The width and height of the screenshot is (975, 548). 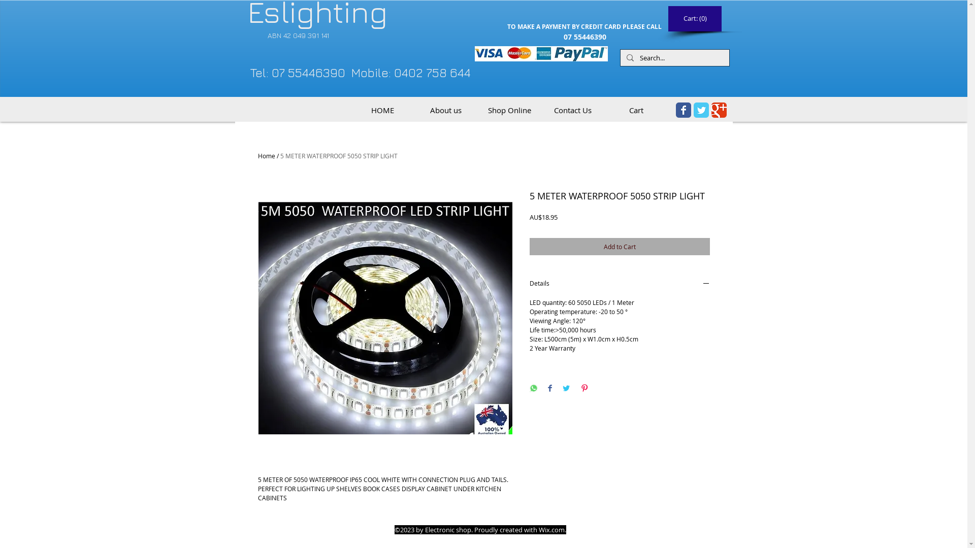 What do you see at coordinates (696, 18) in the screenshot?
I see `Cart: (0)` at bounding box center [696, 18].